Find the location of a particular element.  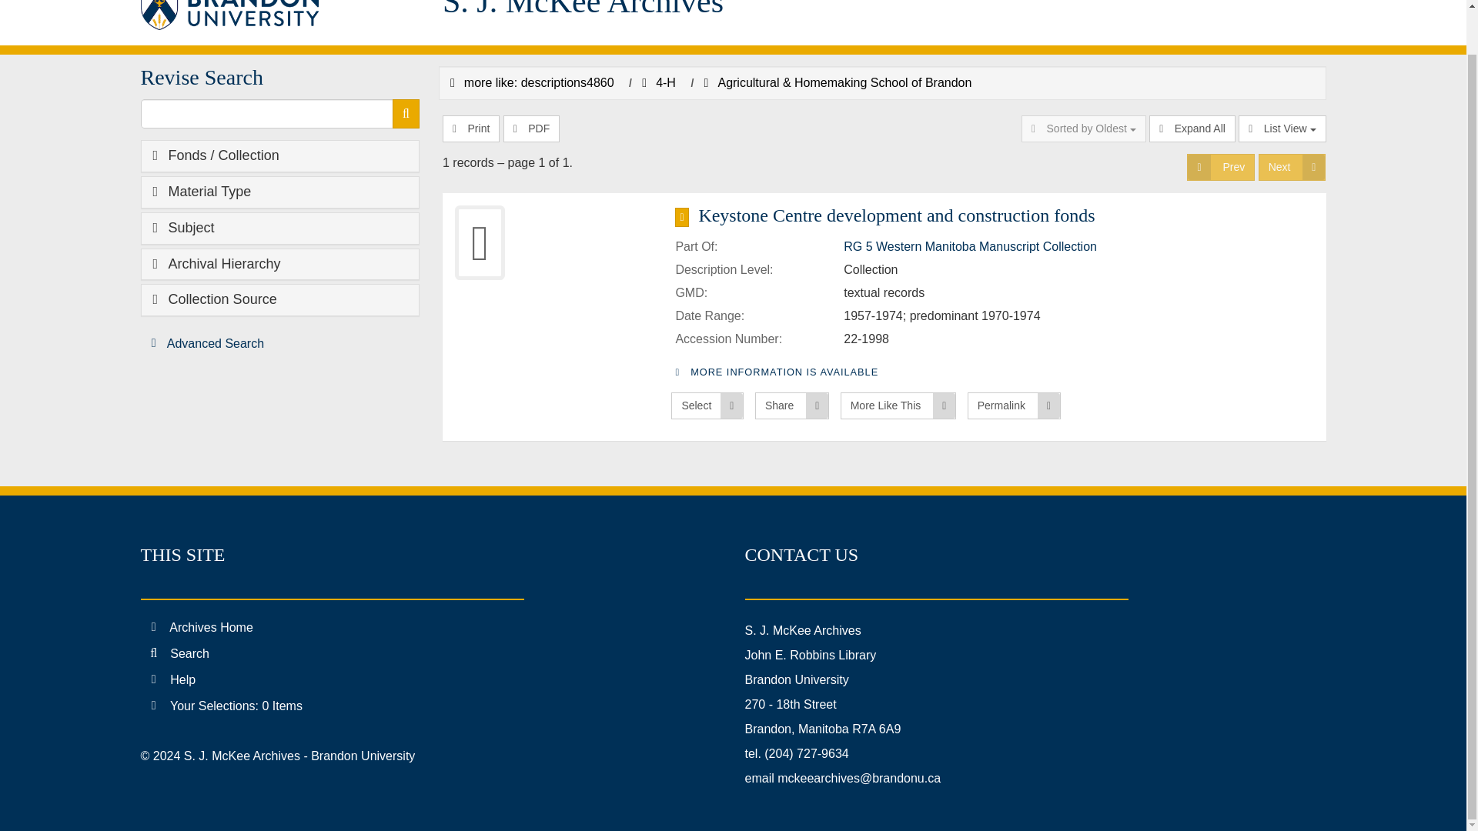

Select is located at coordinates (707, 405).